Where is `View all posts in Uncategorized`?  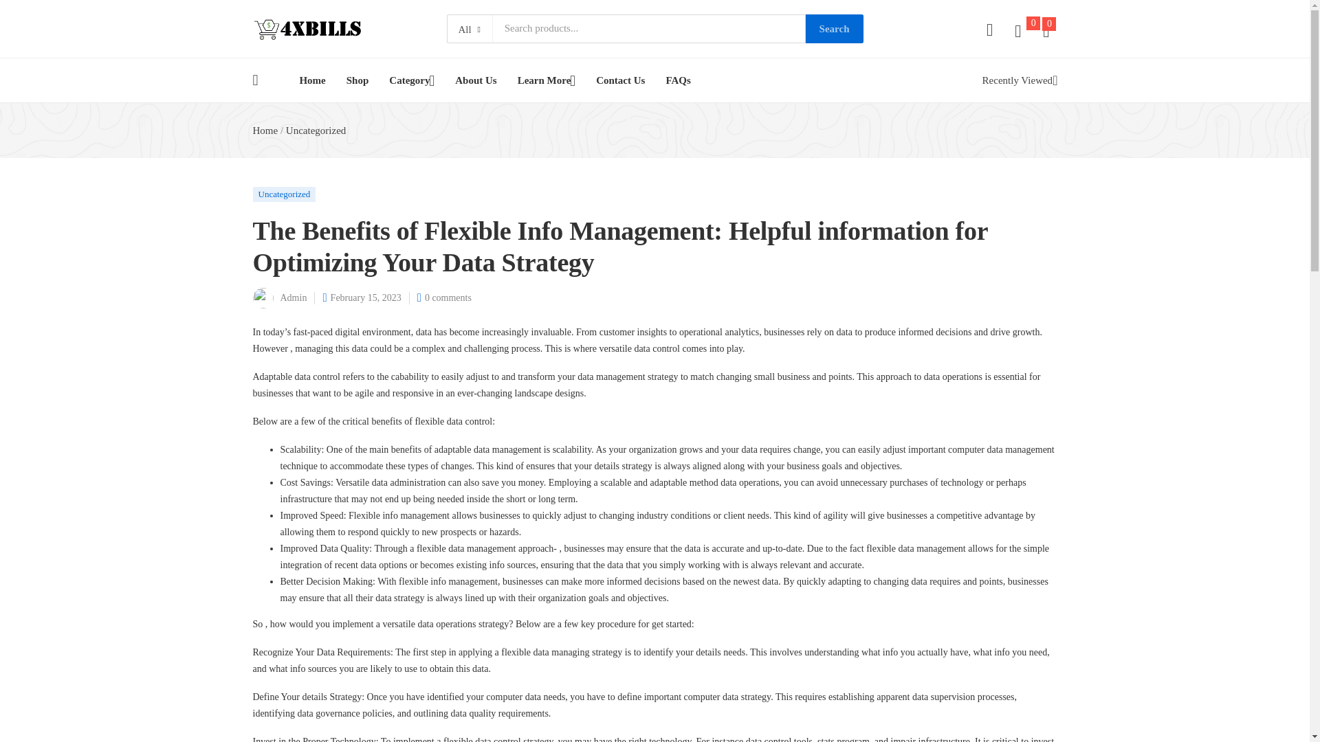
View all posts in Uncategorized is located at coordinates (285, 194).